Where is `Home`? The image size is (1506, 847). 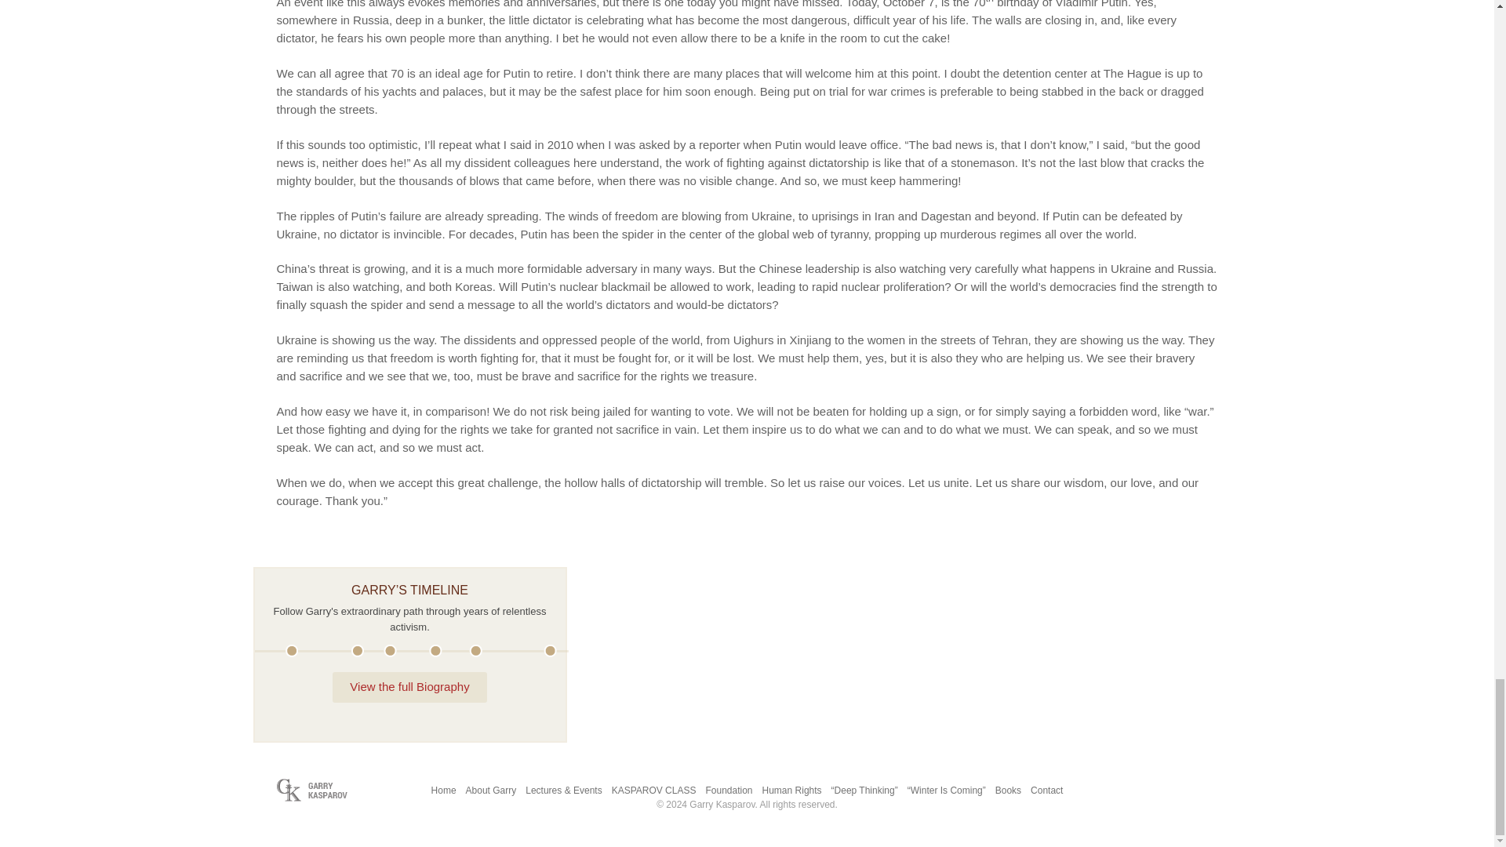 Home is located at coordinates (443, 791).